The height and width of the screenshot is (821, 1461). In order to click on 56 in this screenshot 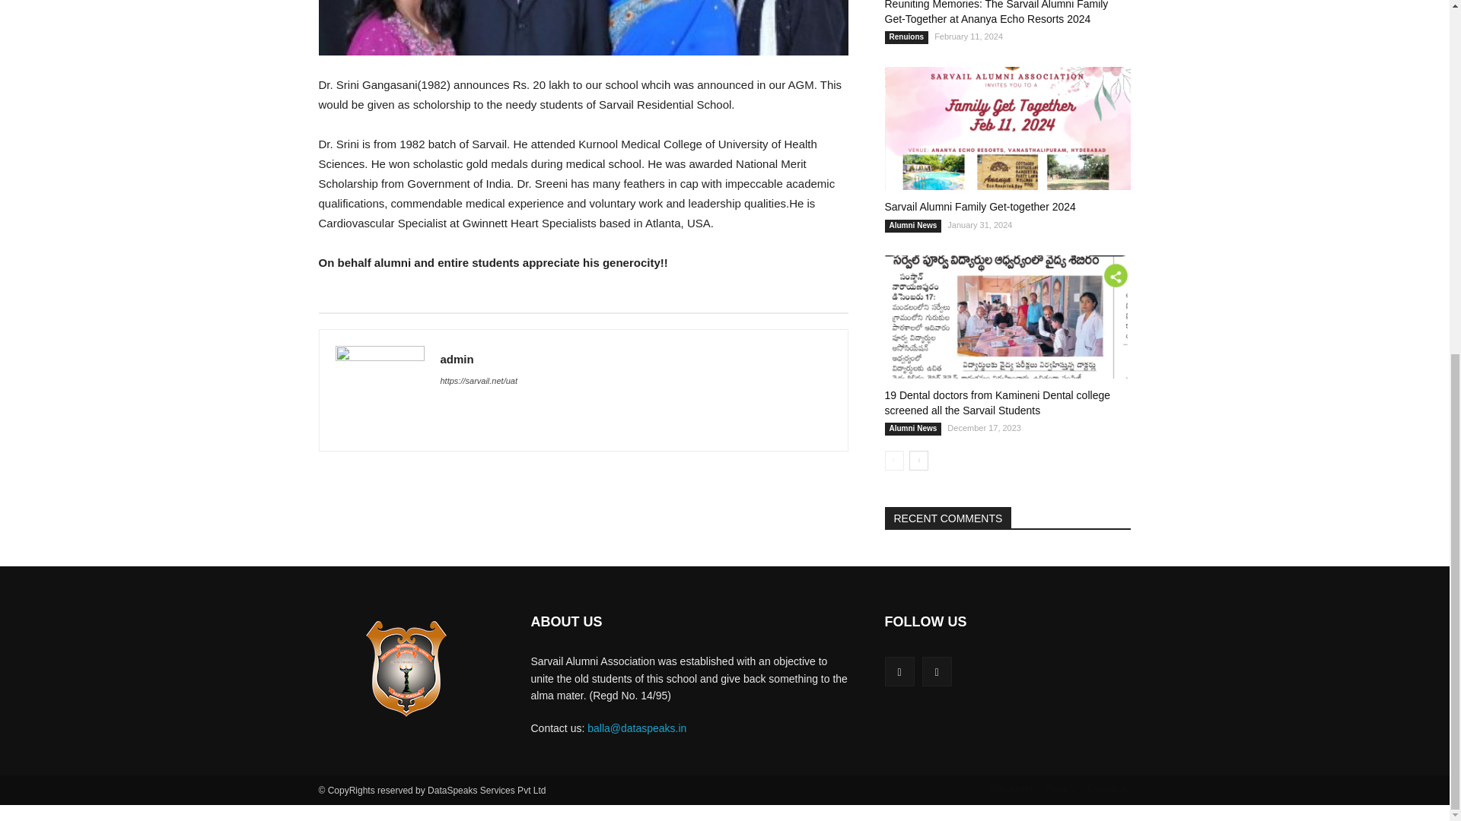, I will do `click(583, 27)`.